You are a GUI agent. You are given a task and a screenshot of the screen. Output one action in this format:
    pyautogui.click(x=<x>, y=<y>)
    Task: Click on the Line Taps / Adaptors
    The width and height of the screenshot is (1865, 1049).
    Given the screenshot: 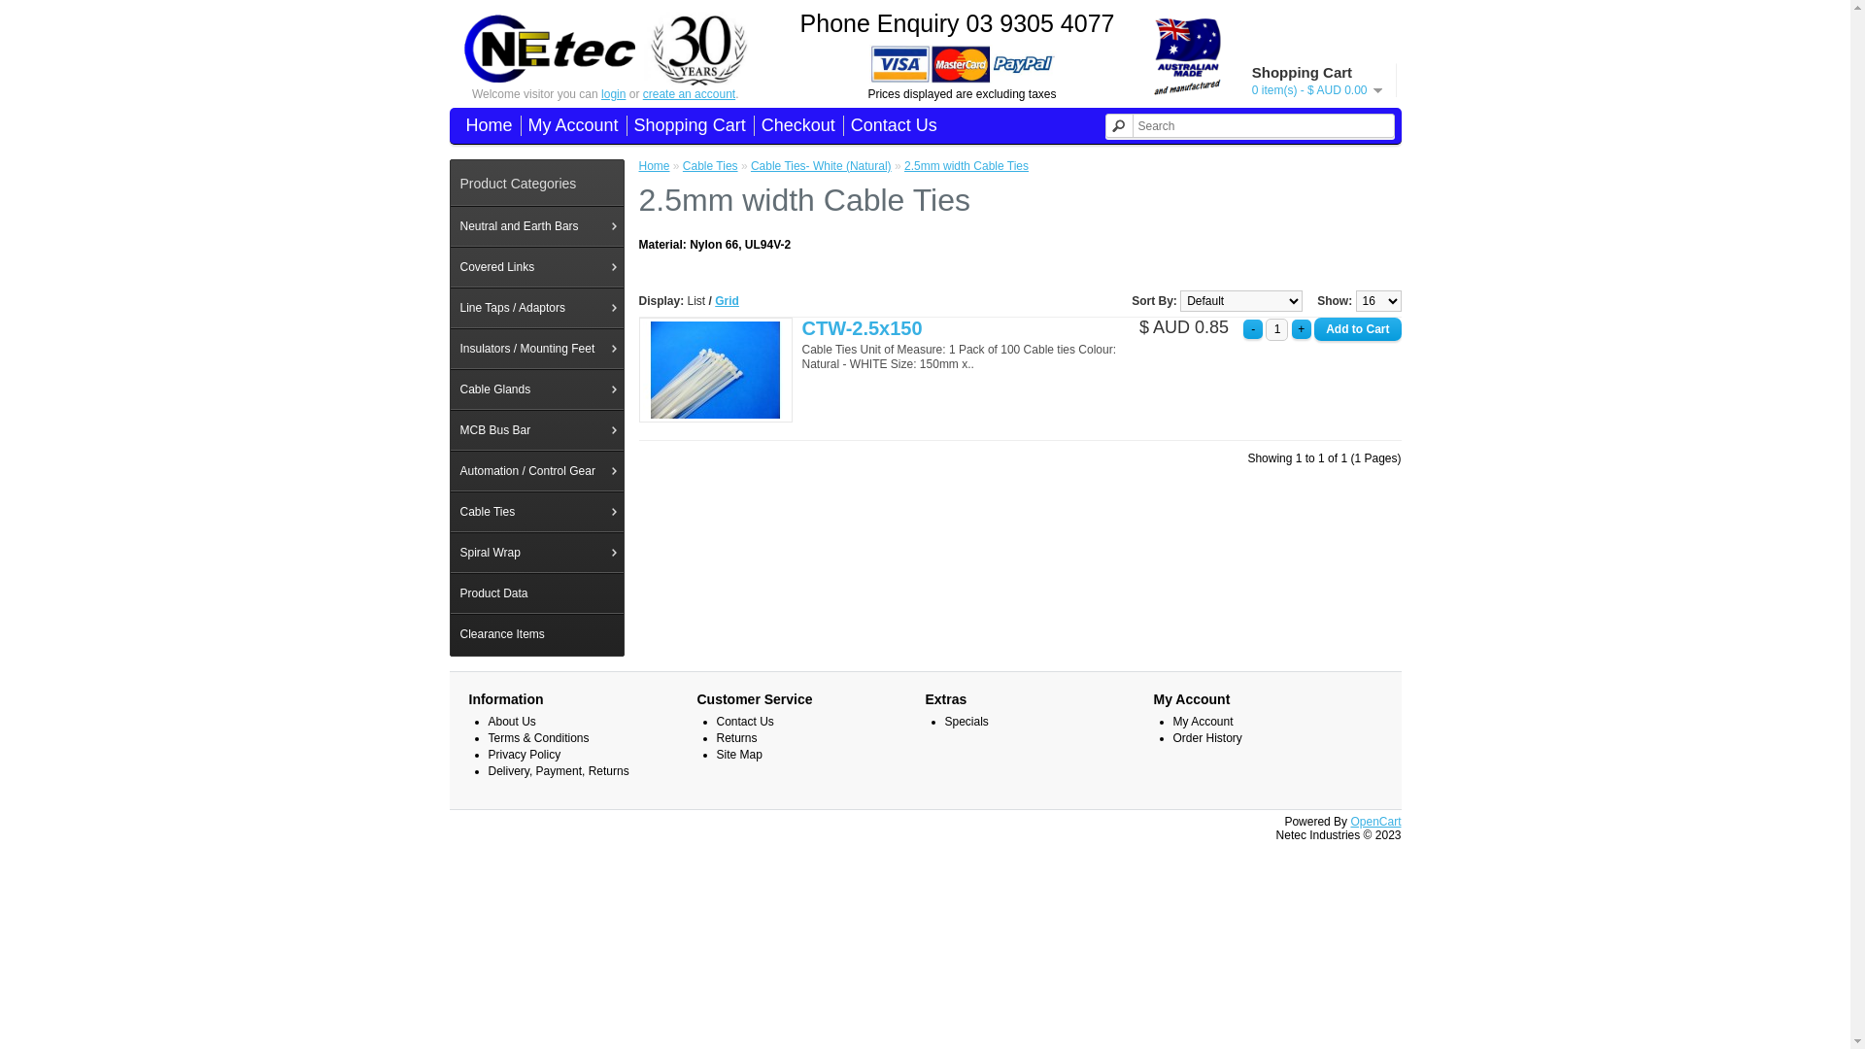 What is the action you would take?
    pyautogui.click(x=537, y=308)
    